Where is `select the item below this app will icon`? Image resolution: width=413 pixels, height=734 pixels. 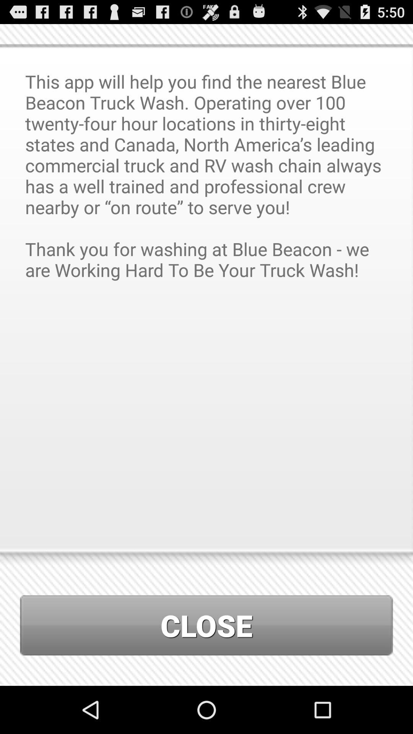 select the item below this app will icon is located at coordinates (206, 625).